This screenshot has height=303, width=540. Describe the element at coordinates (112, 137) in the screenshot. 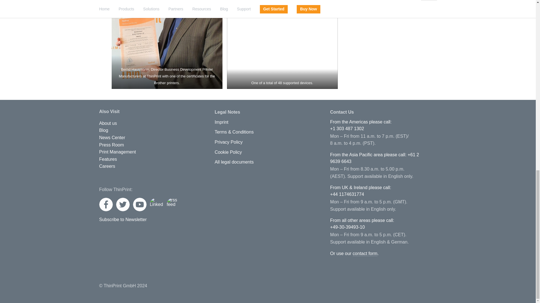

I see `News Center` at that location.